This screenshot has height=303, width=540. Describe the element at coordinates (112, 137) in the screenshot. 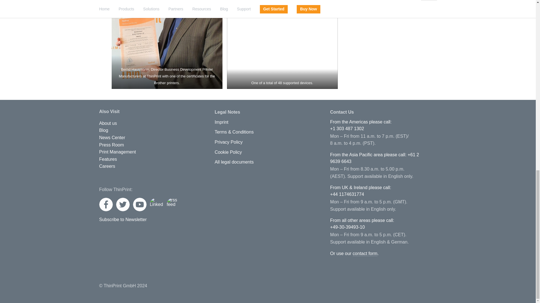

I see `News Center` at that location.